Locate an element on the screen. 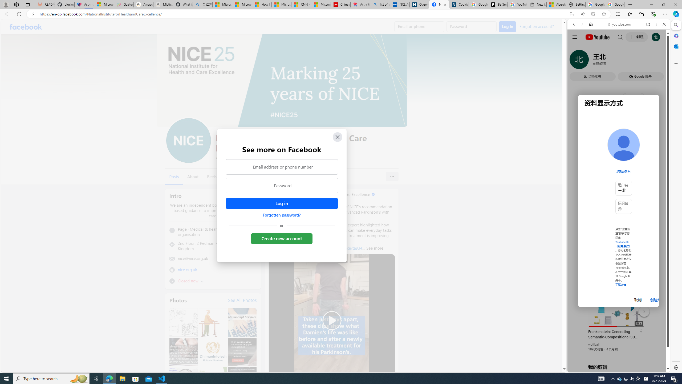 The height and width of the screenshot is (384, 682). Enhance video is located at coordinates (593, 14).